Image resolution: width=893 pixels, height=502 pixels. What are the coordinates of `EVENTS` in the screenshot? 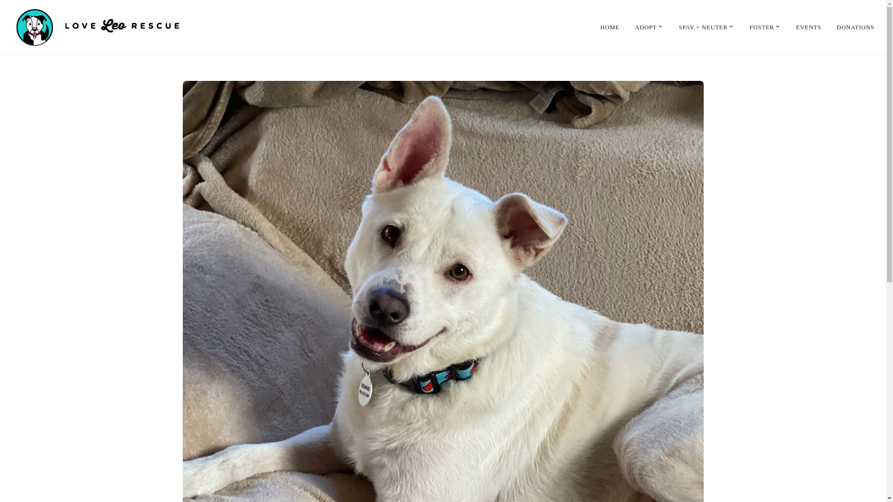 It's located at (809, 28).